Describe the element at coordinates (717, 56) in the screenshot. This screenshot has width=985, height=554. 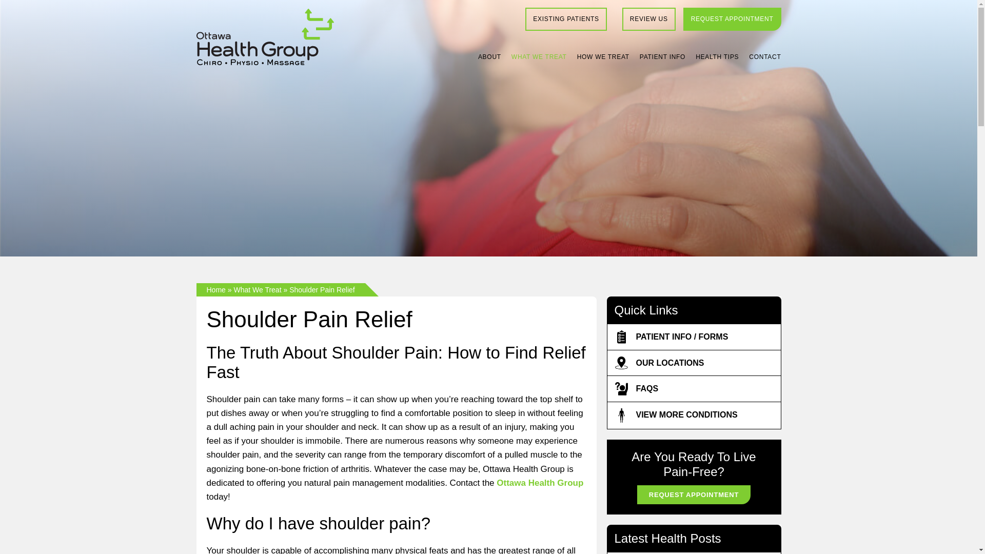
I see `Health Tips` at that location.